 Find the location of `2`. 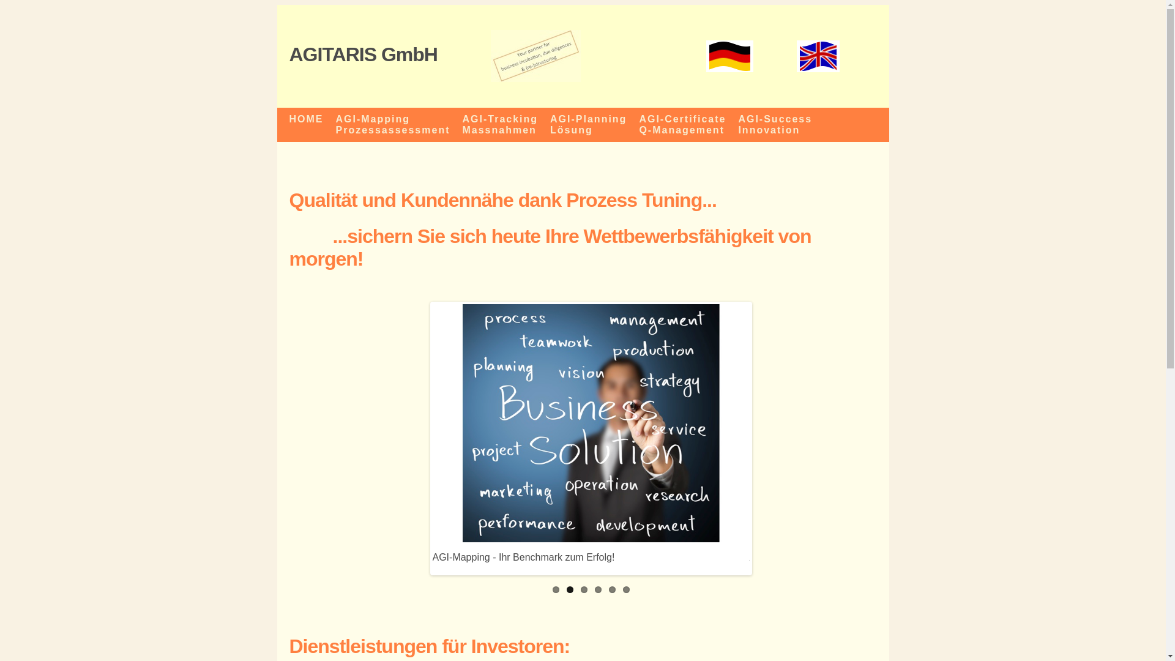

2 is located at coordinates (570, 590).